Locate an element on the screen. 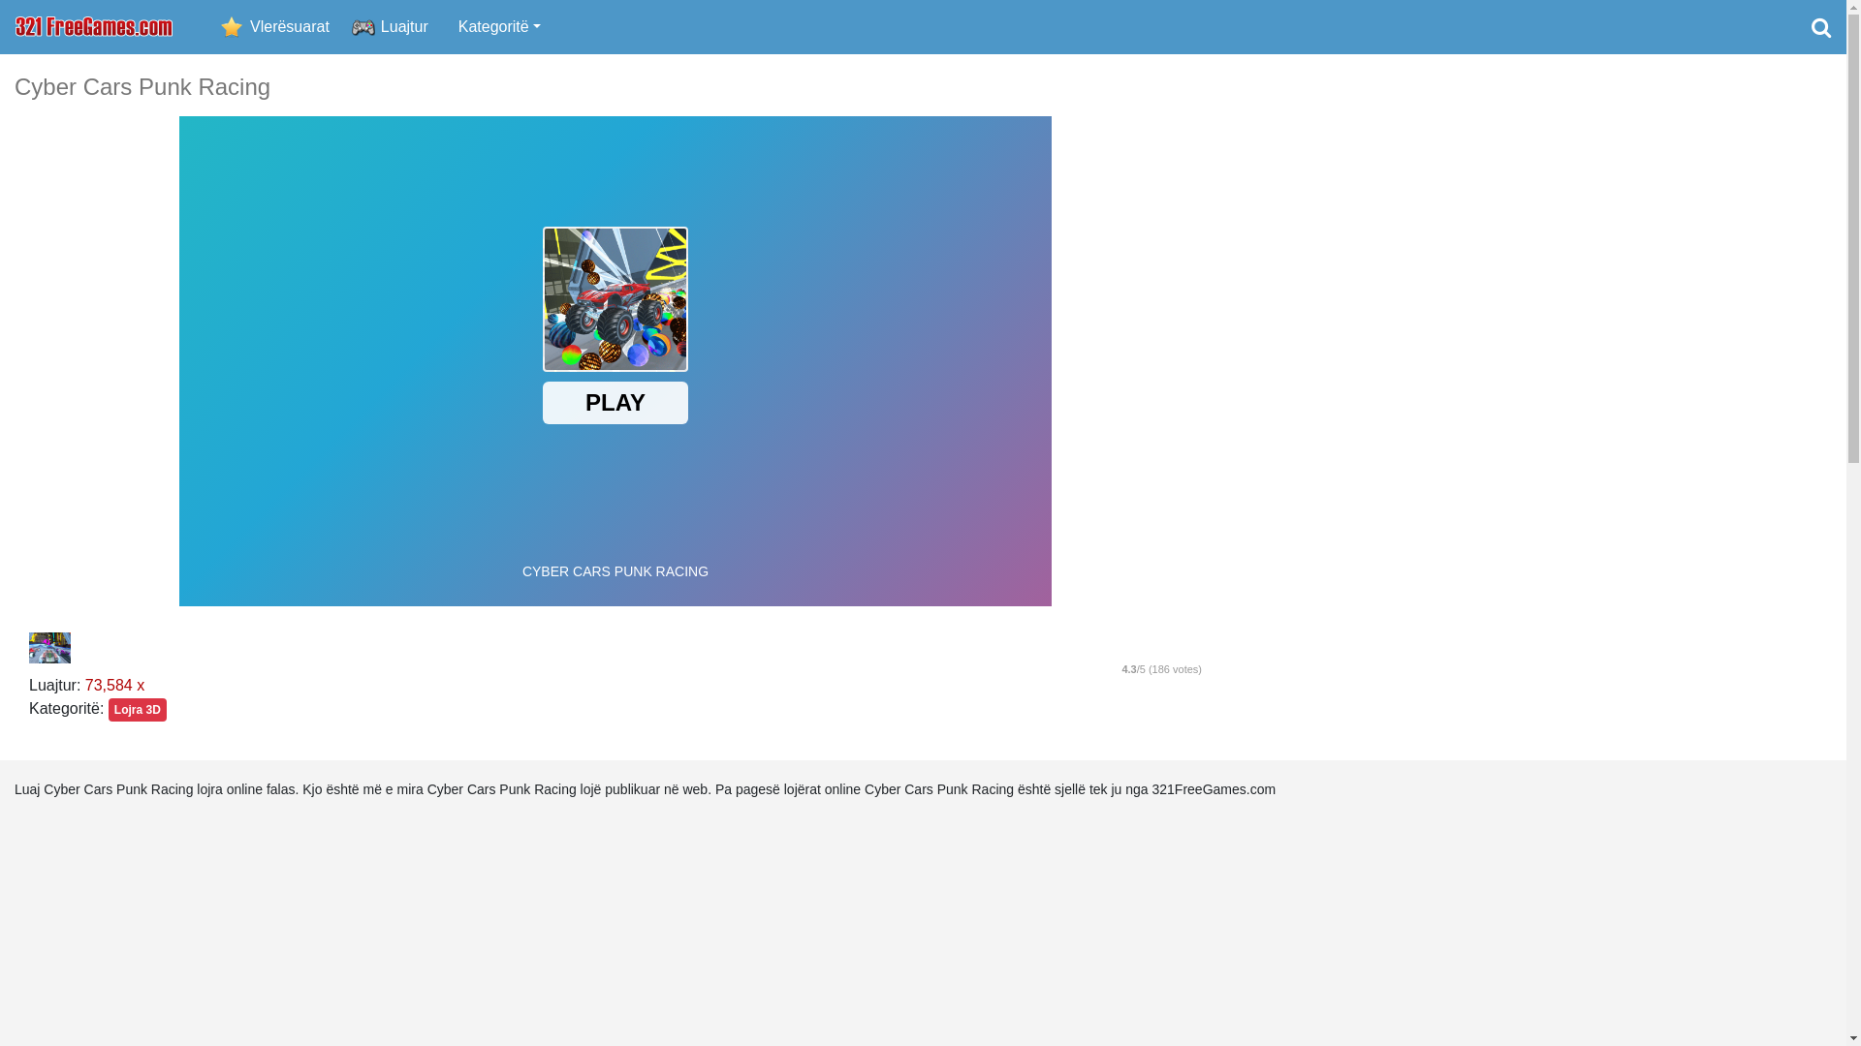 The height and width of the screenshot is (1046, 1861). Lojra 3D is located at coordinates (138, 710).